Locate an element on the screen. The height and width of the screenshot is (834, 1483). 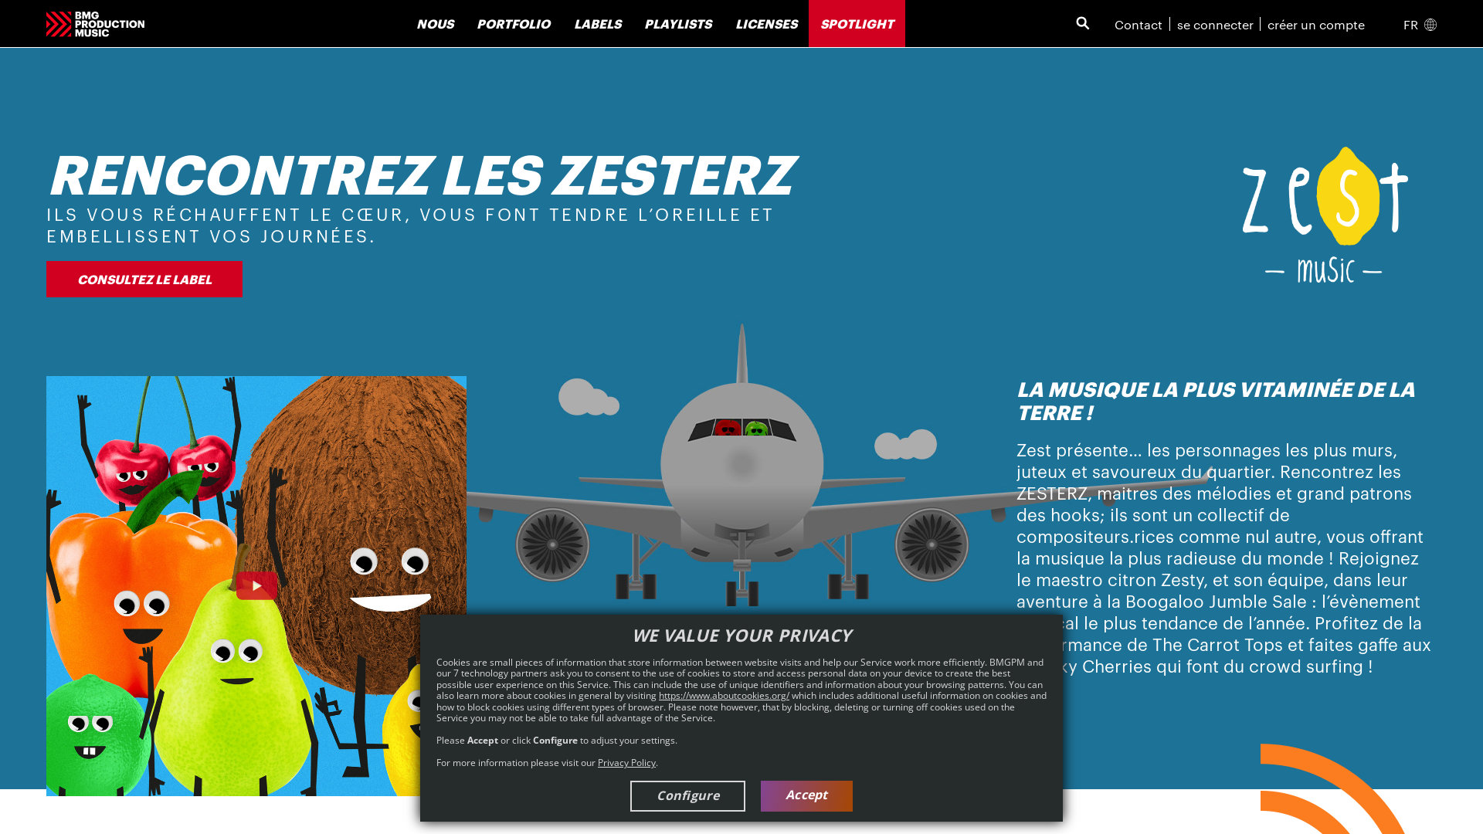
Contact is located at coordinates (1139, 23).